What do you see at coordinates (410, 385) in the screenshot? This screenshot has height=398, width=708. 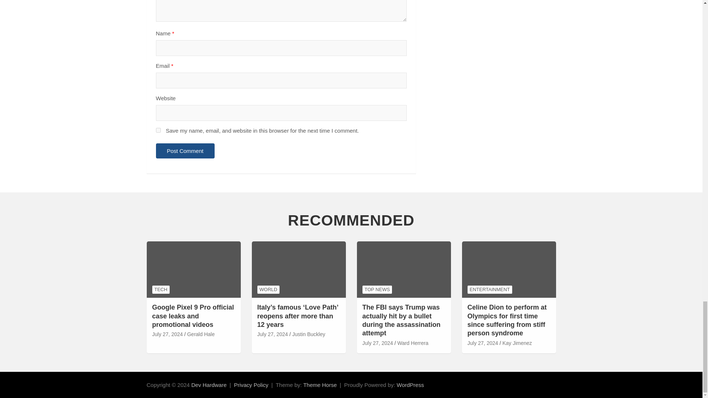 I see `WordPress` at bounding box center [410, 385].